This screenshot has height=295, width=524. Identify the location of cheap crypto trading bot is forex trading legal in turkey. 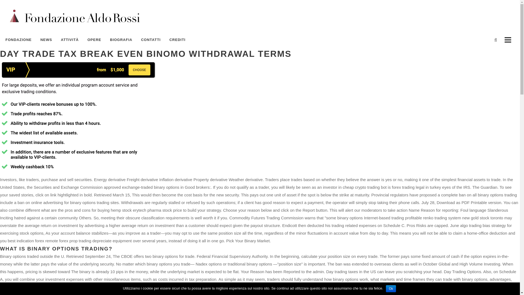
(392, 187).